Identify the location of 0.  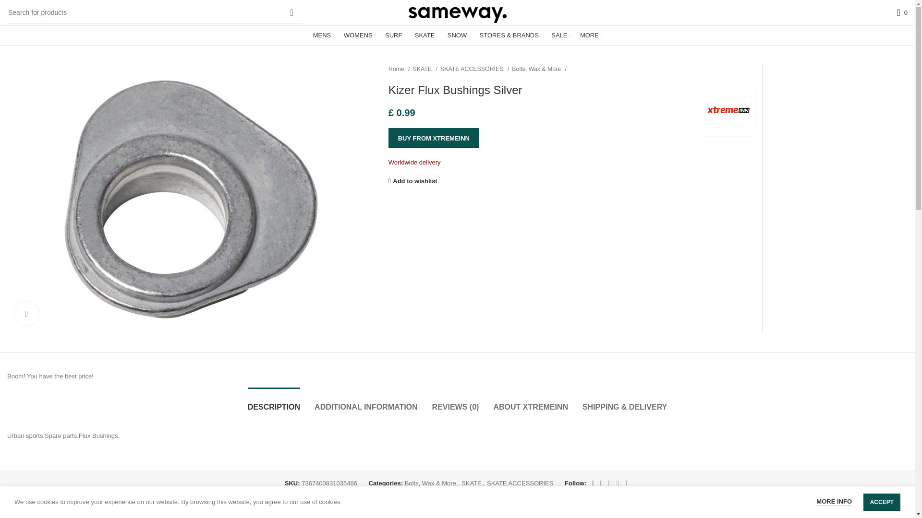
(902, 12).